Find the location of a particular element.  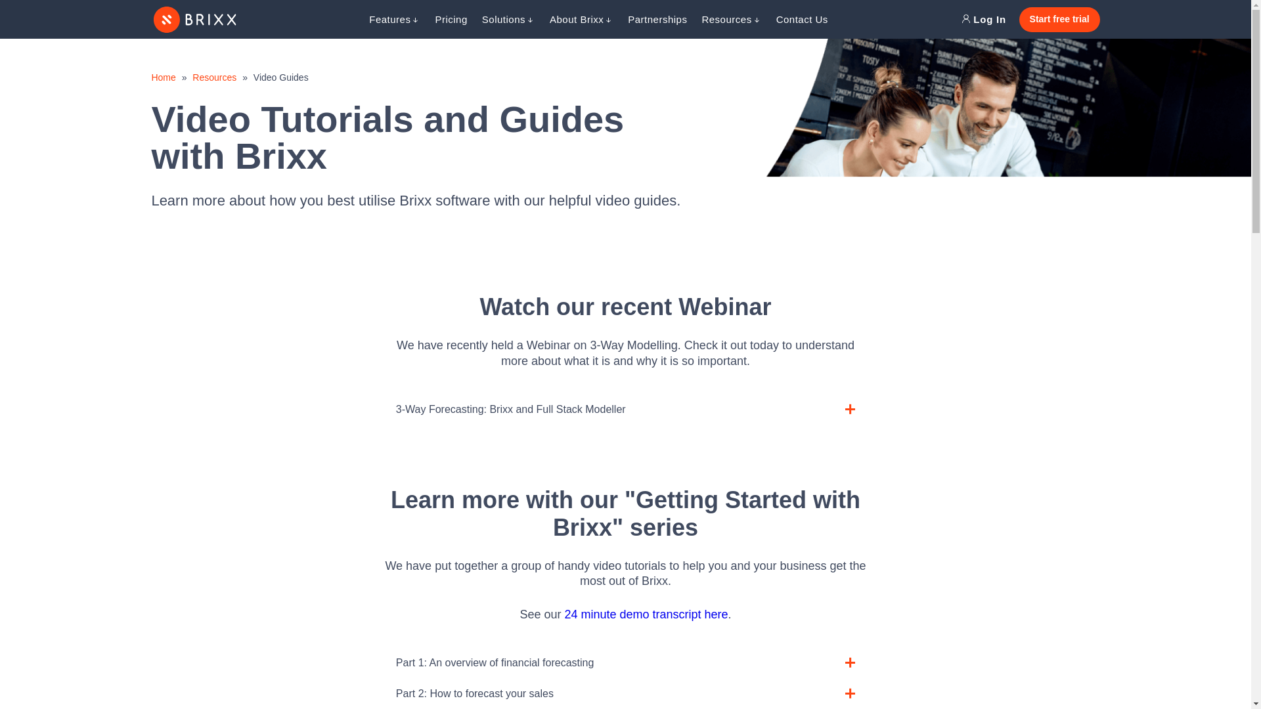

Contact Us is located at coordinates (803, 19).